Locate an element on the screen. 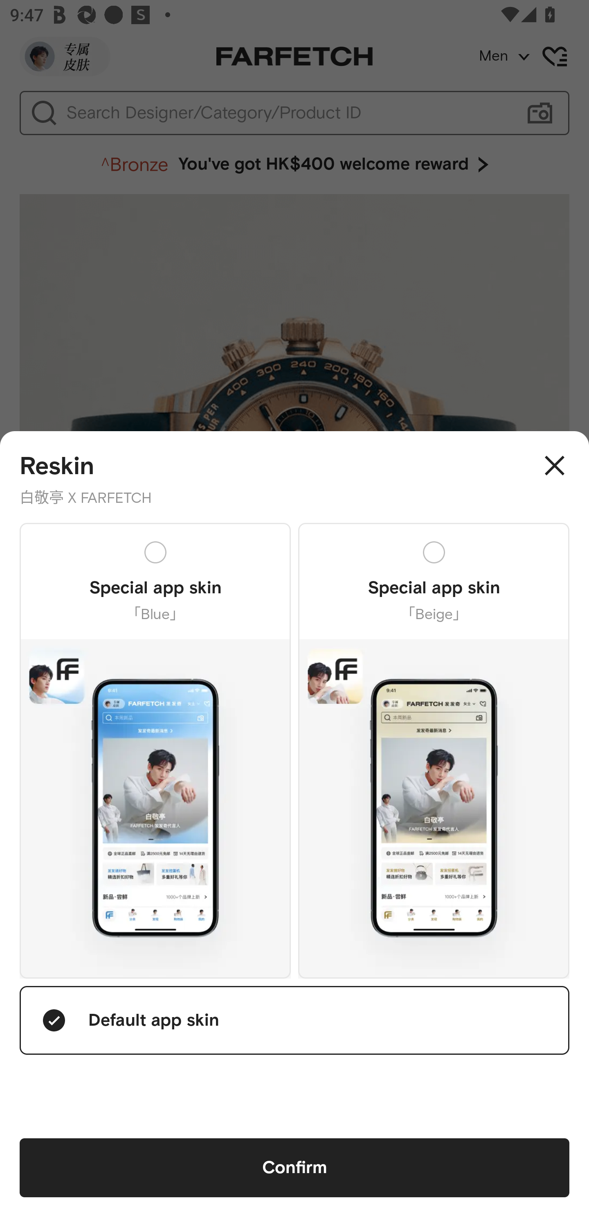  Confirm is located at coordinates (294, 1168).